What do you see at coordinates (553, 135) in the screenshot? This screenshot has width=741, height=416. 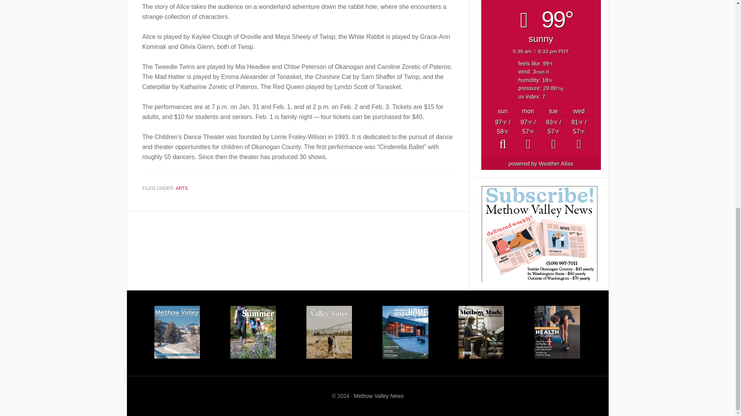 I see `Mostly Sunny` at bounding box center [553, 135].